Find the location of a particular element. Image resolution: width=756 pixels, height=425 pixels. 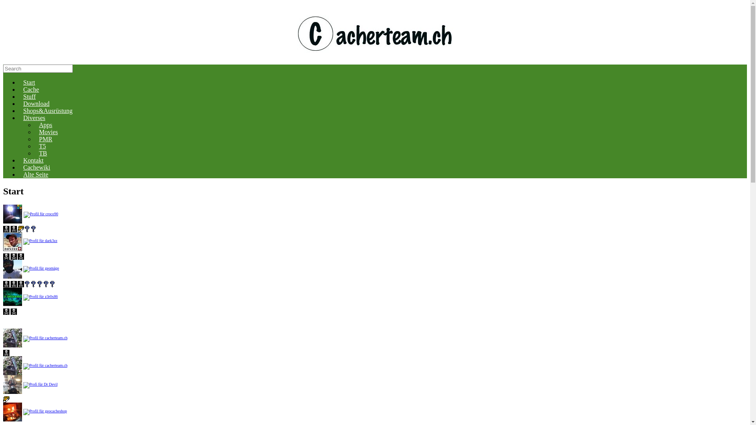

GC240G7 - The Casematte - 30m Abseiler is located at coordinates (21, 284).